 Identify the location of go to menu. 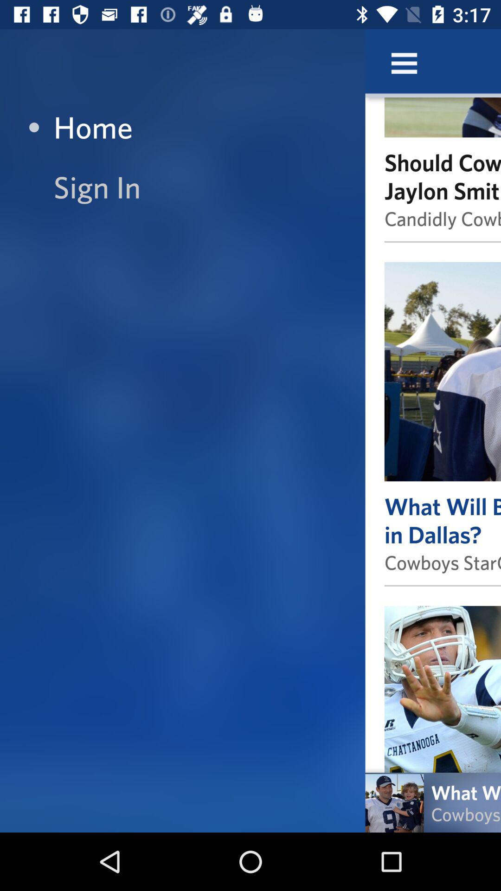
(404, 63).